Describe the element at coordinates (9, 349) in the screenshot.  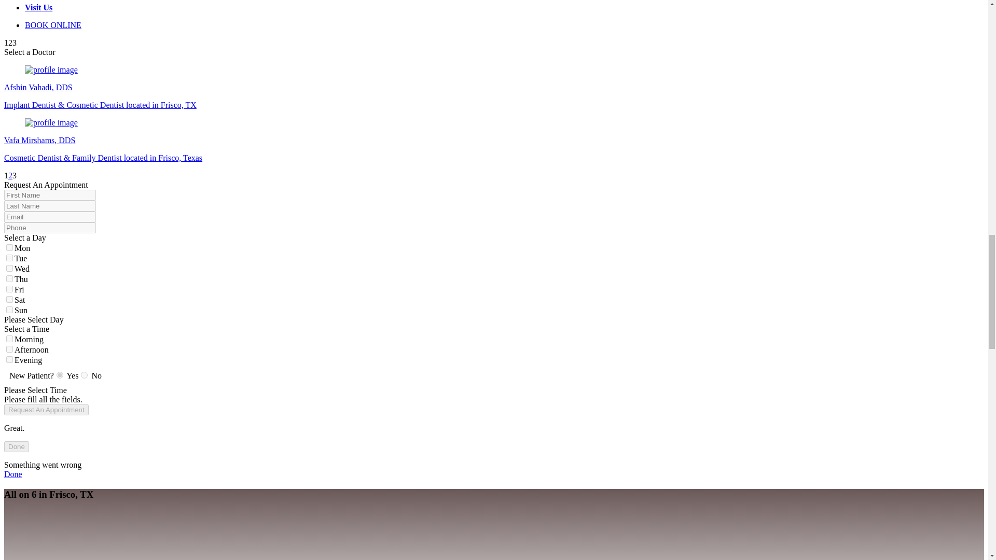
I see `Afternoon` at that location.